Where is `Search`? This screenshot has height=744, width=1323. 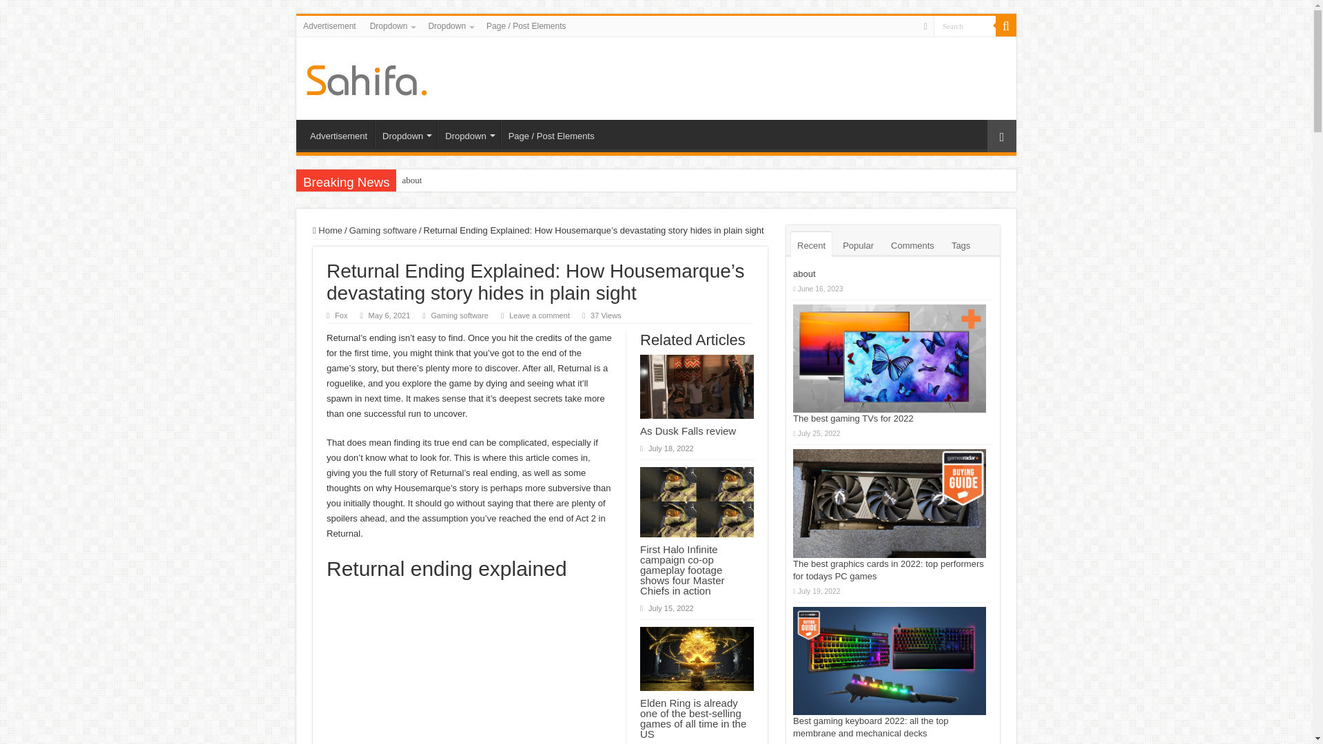 Search is located at coordinates (1006, 25).